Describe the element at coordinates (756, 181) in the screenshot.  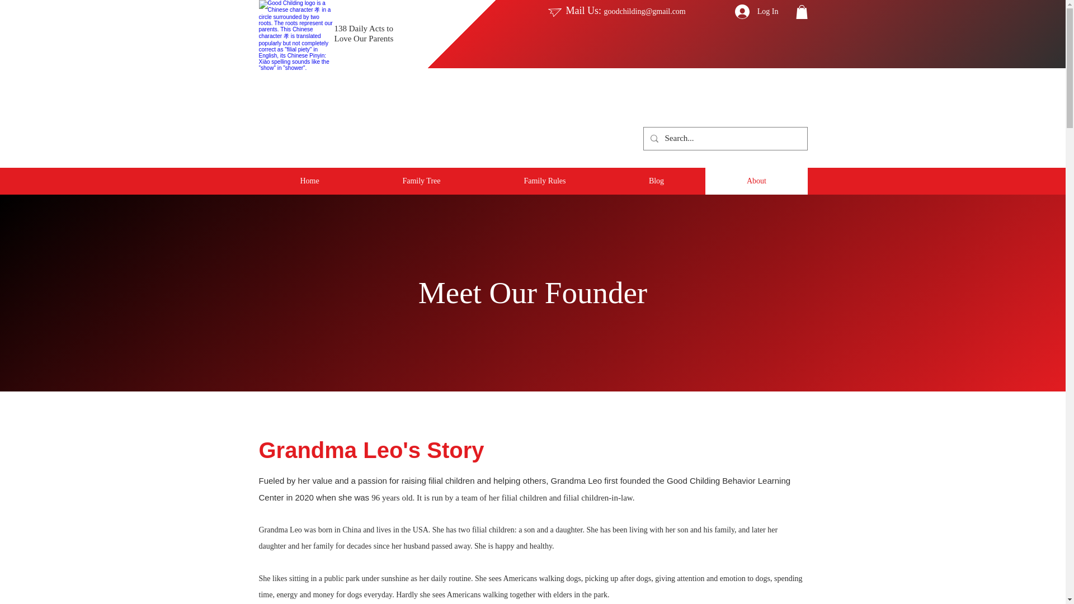
I see `About` at that location.